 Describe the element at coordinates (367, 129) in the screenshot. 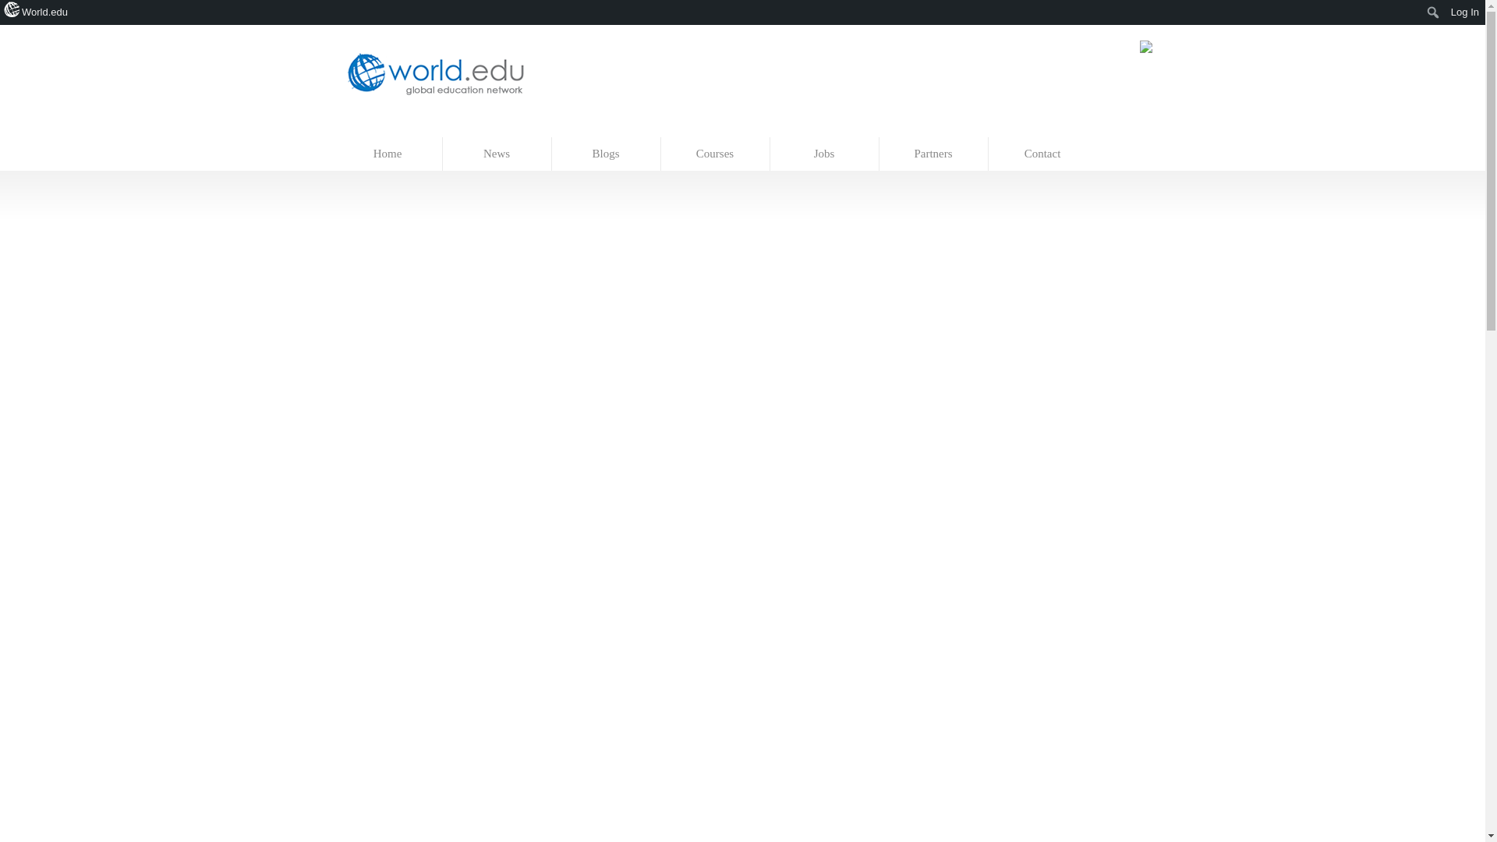

I see `Skip to content` at that location.